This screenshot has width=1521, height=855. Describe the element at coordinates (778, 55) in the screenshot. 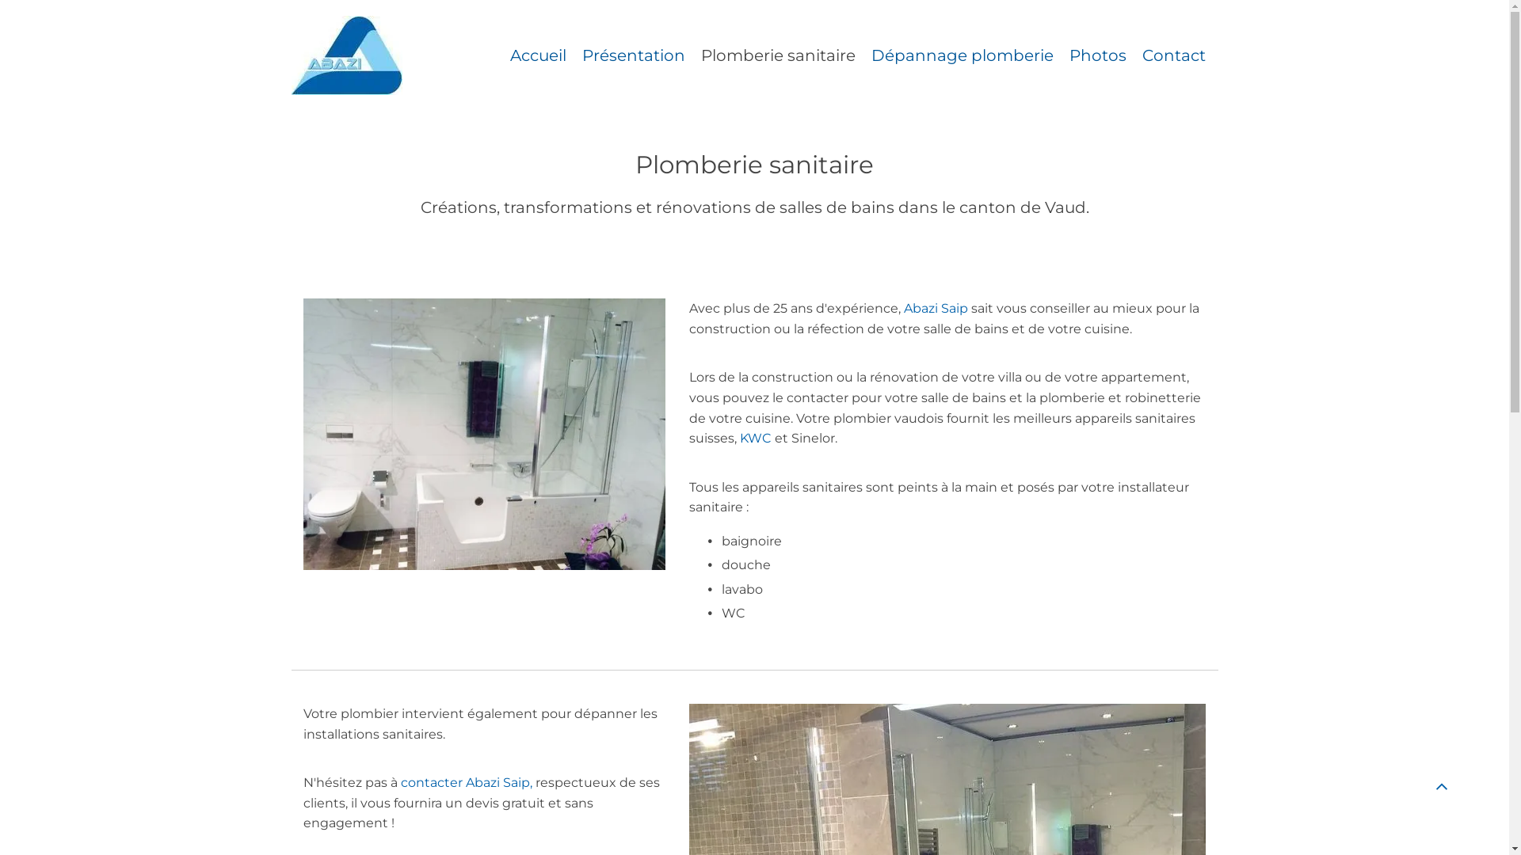

I see `Plomberie sanitaire` at that location.